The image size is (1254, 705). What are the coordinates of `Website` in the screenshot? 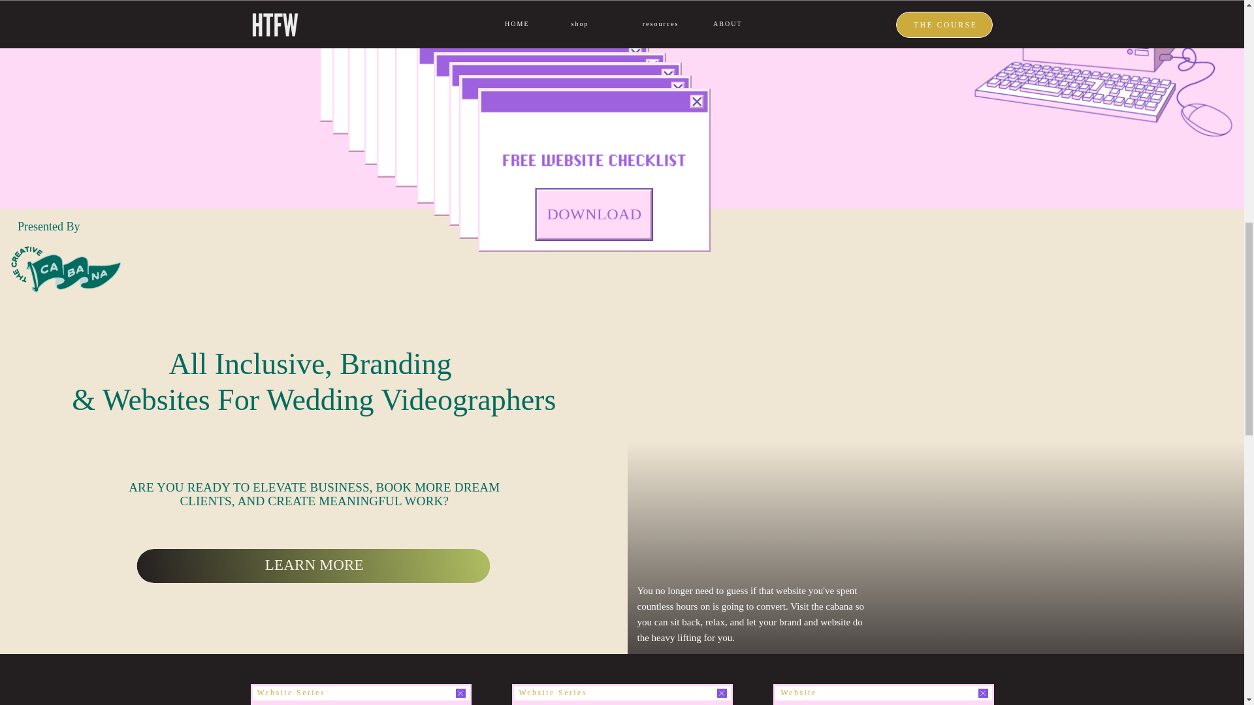 It's located at (799, 693).